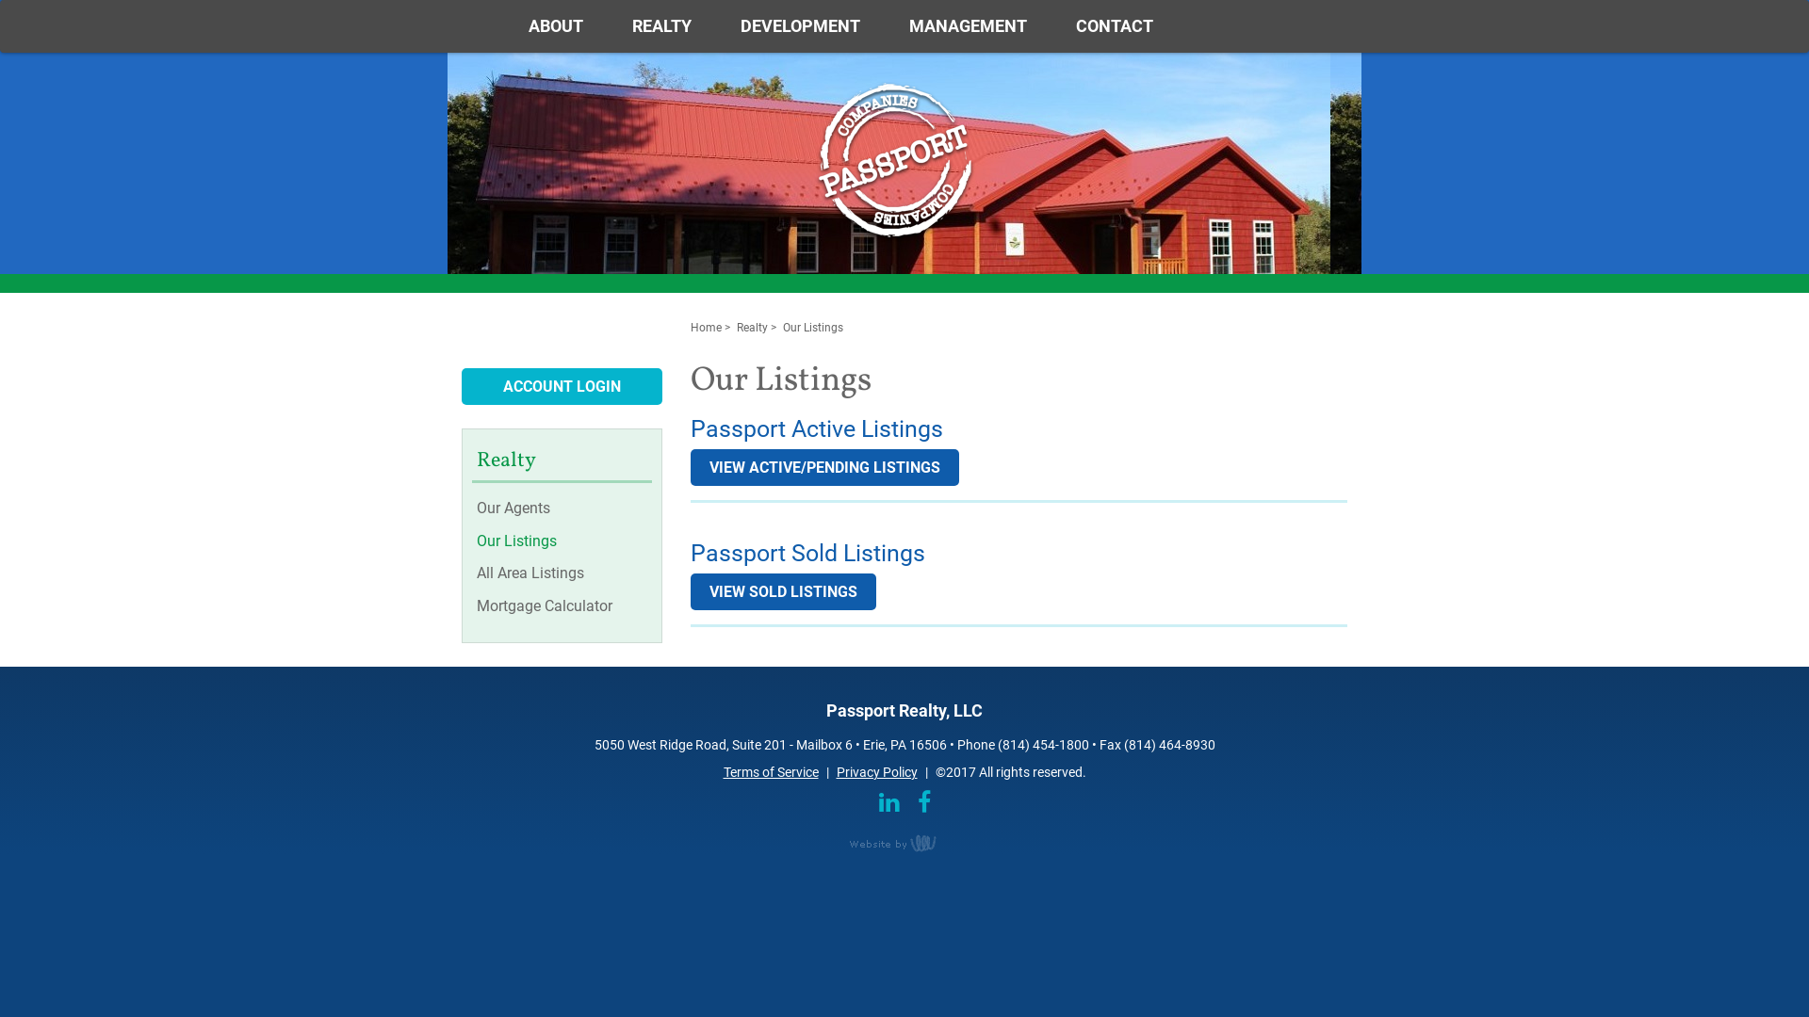 Image resolution: width=1809 pixels, height=1017 pixels. What do you see at coordinates (556, 26) in the screenshot?
I see `ABOUT` at bounding box center [556, 26].